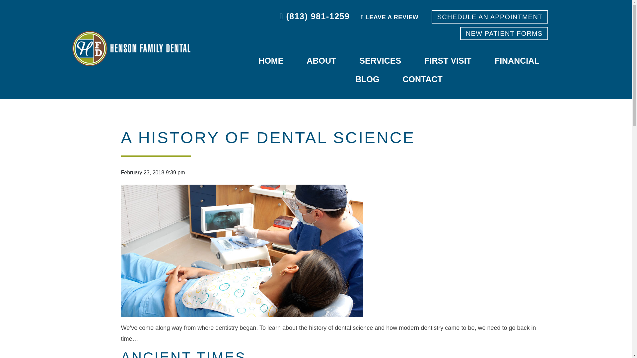 This screenshot has width=637, height=358. What do you see at coordinates (504, 33) in the screenshot?
I see `NEW PATIENT FORMS` at bounding box center [504, 33].